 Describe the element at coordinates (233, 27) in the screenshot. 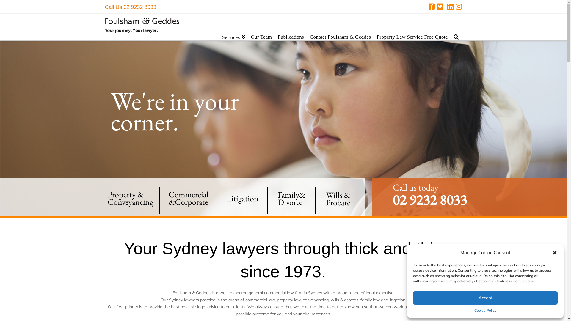

I see `Services` at that location.